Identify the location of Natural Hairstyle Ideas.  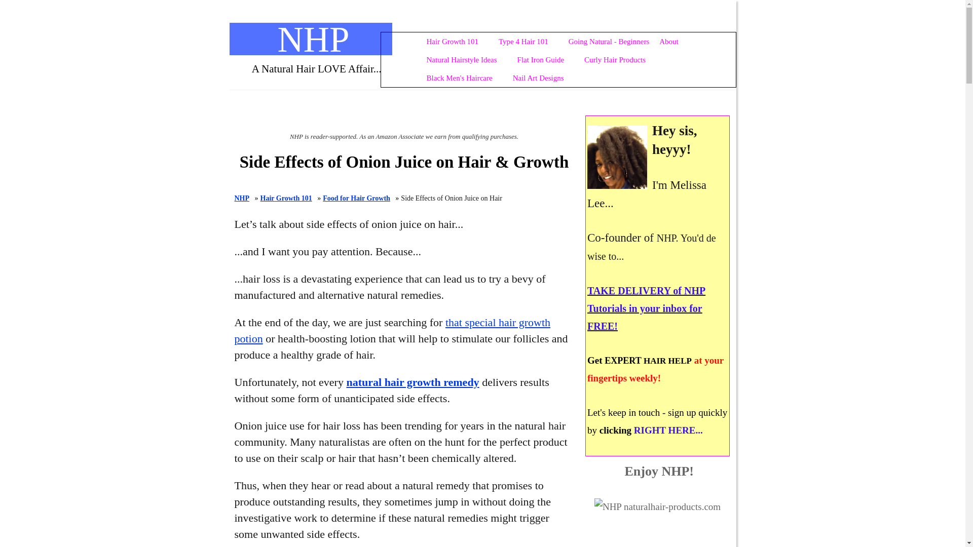
(461, 60).